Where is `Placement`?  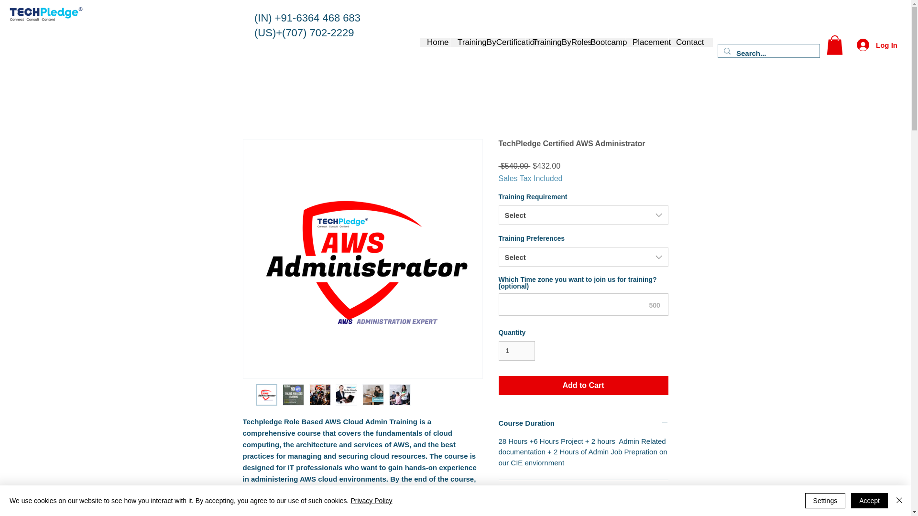
Placement is located at coordinates (646, 42).